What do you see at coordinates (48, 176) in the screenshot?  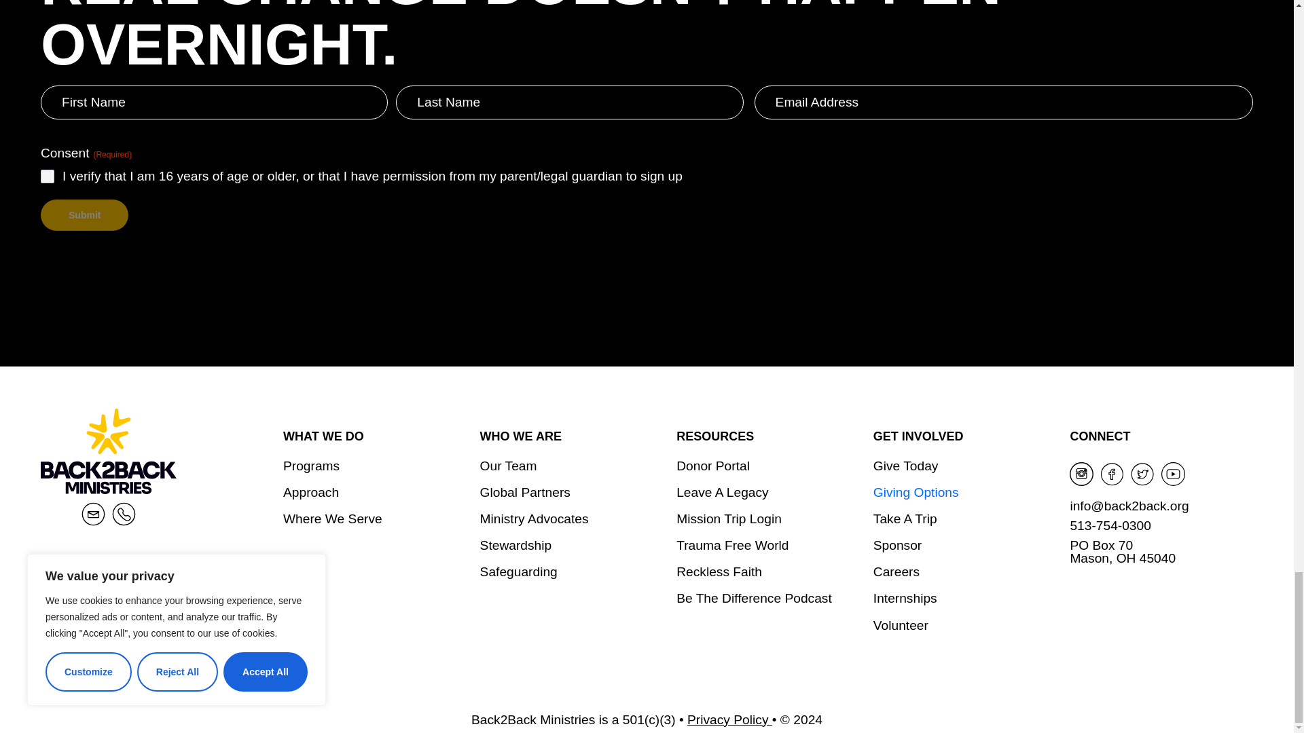 I see `1` at bounding box center [48, 176].